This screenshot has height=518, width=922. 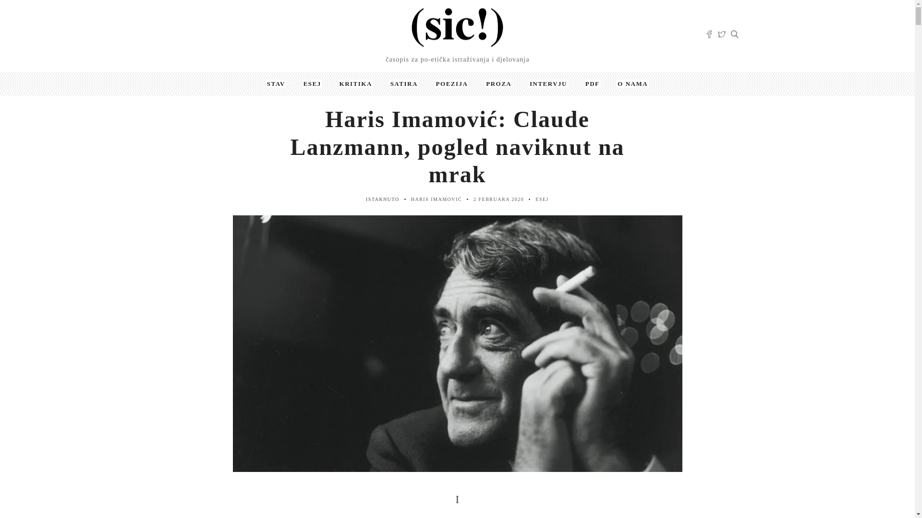 I want to click on STAV, so click(x=276, y=83).